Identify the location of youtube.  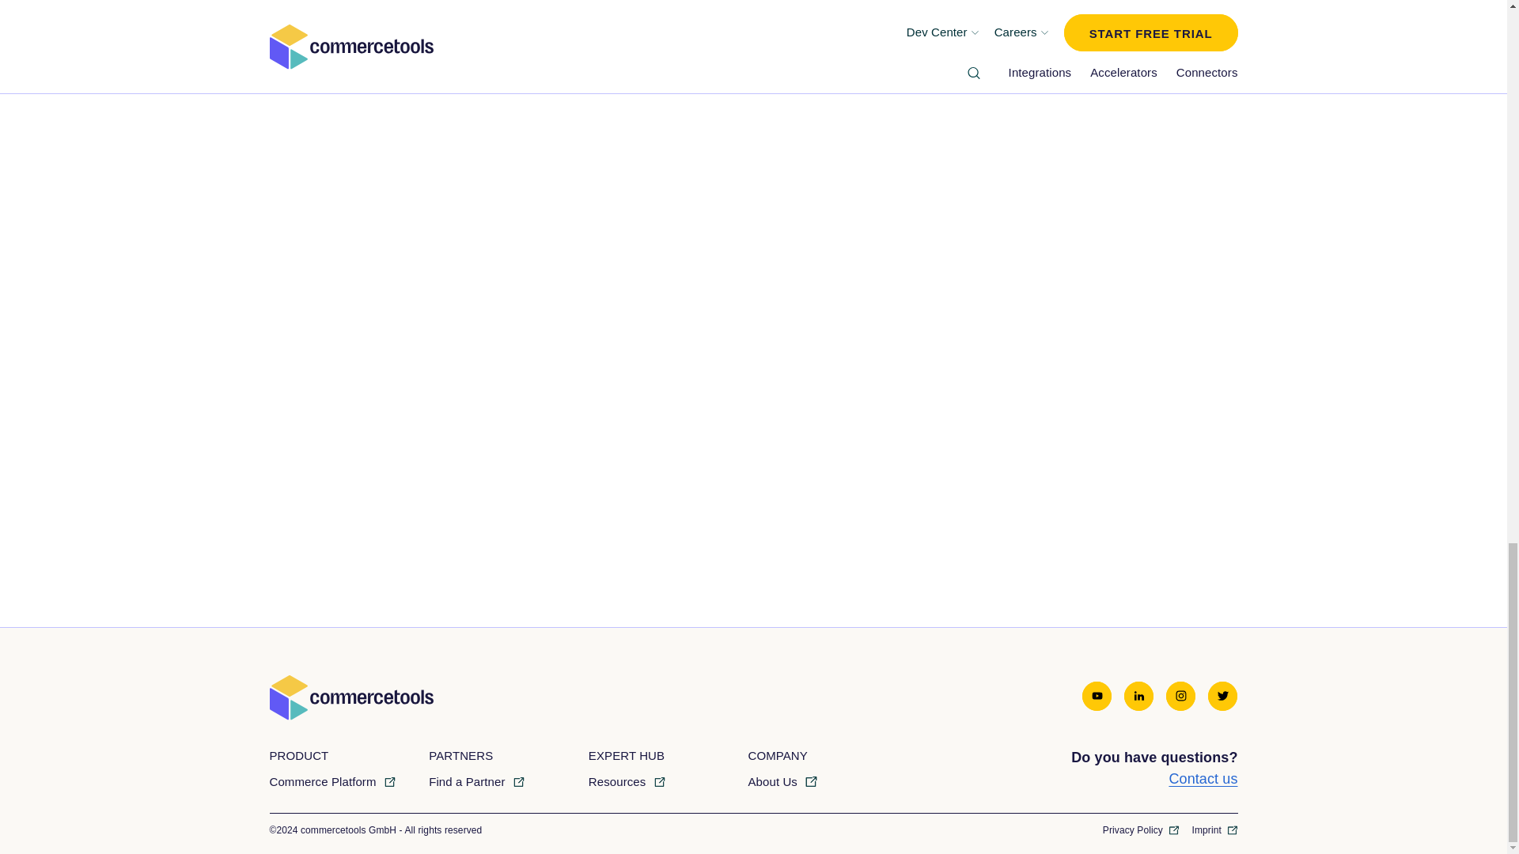
(1097, 697).